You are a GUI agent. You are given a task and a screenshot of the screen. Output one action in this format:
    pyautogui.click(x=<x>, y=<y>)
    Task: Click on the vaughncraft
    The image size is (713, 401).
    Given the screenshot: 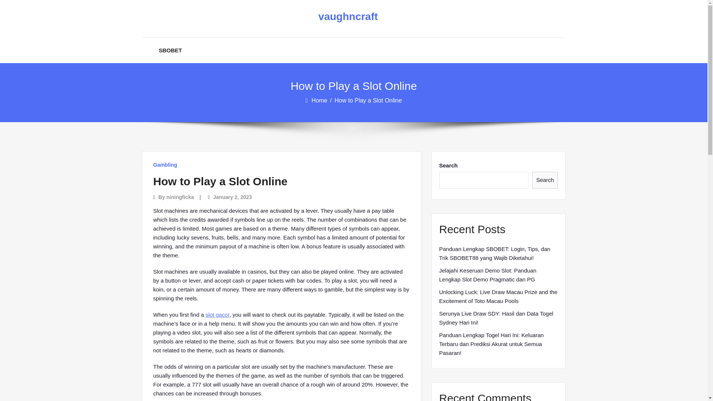 What is the action you would take?
    pyautogui.click(x=348, y=17)
    